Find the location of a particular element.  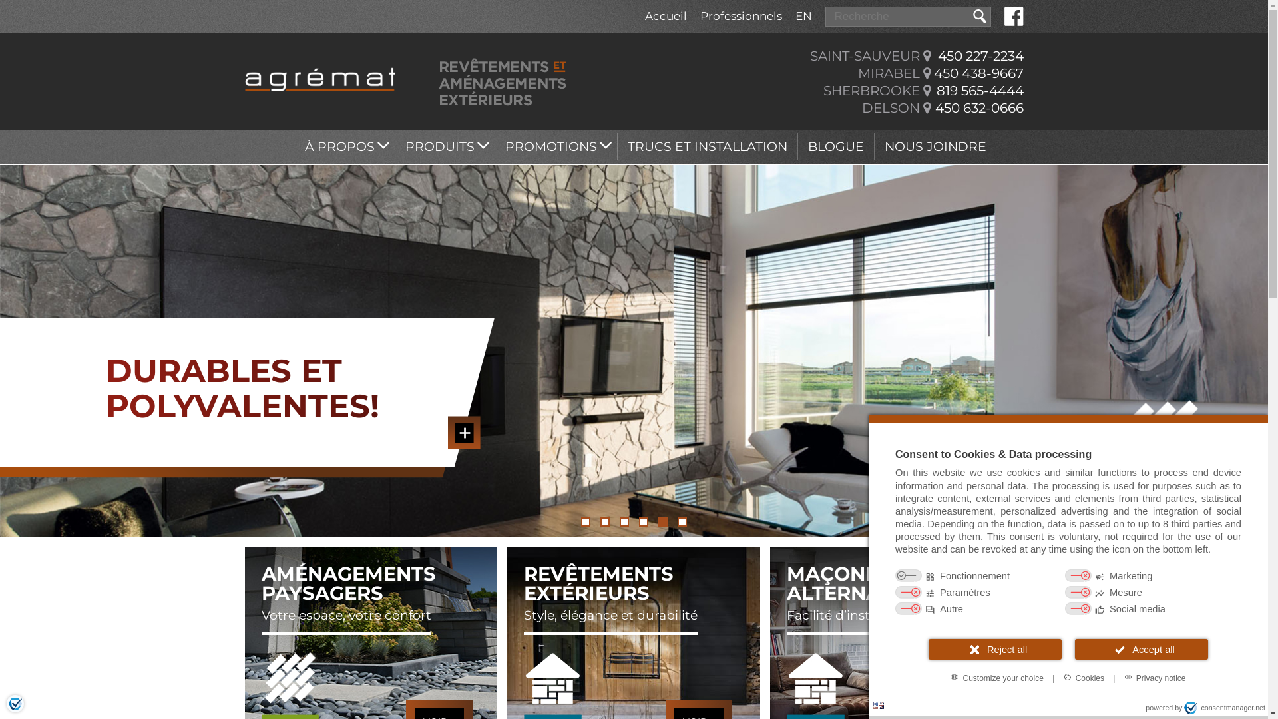

Cookies is located at coordinates (1084, 678).